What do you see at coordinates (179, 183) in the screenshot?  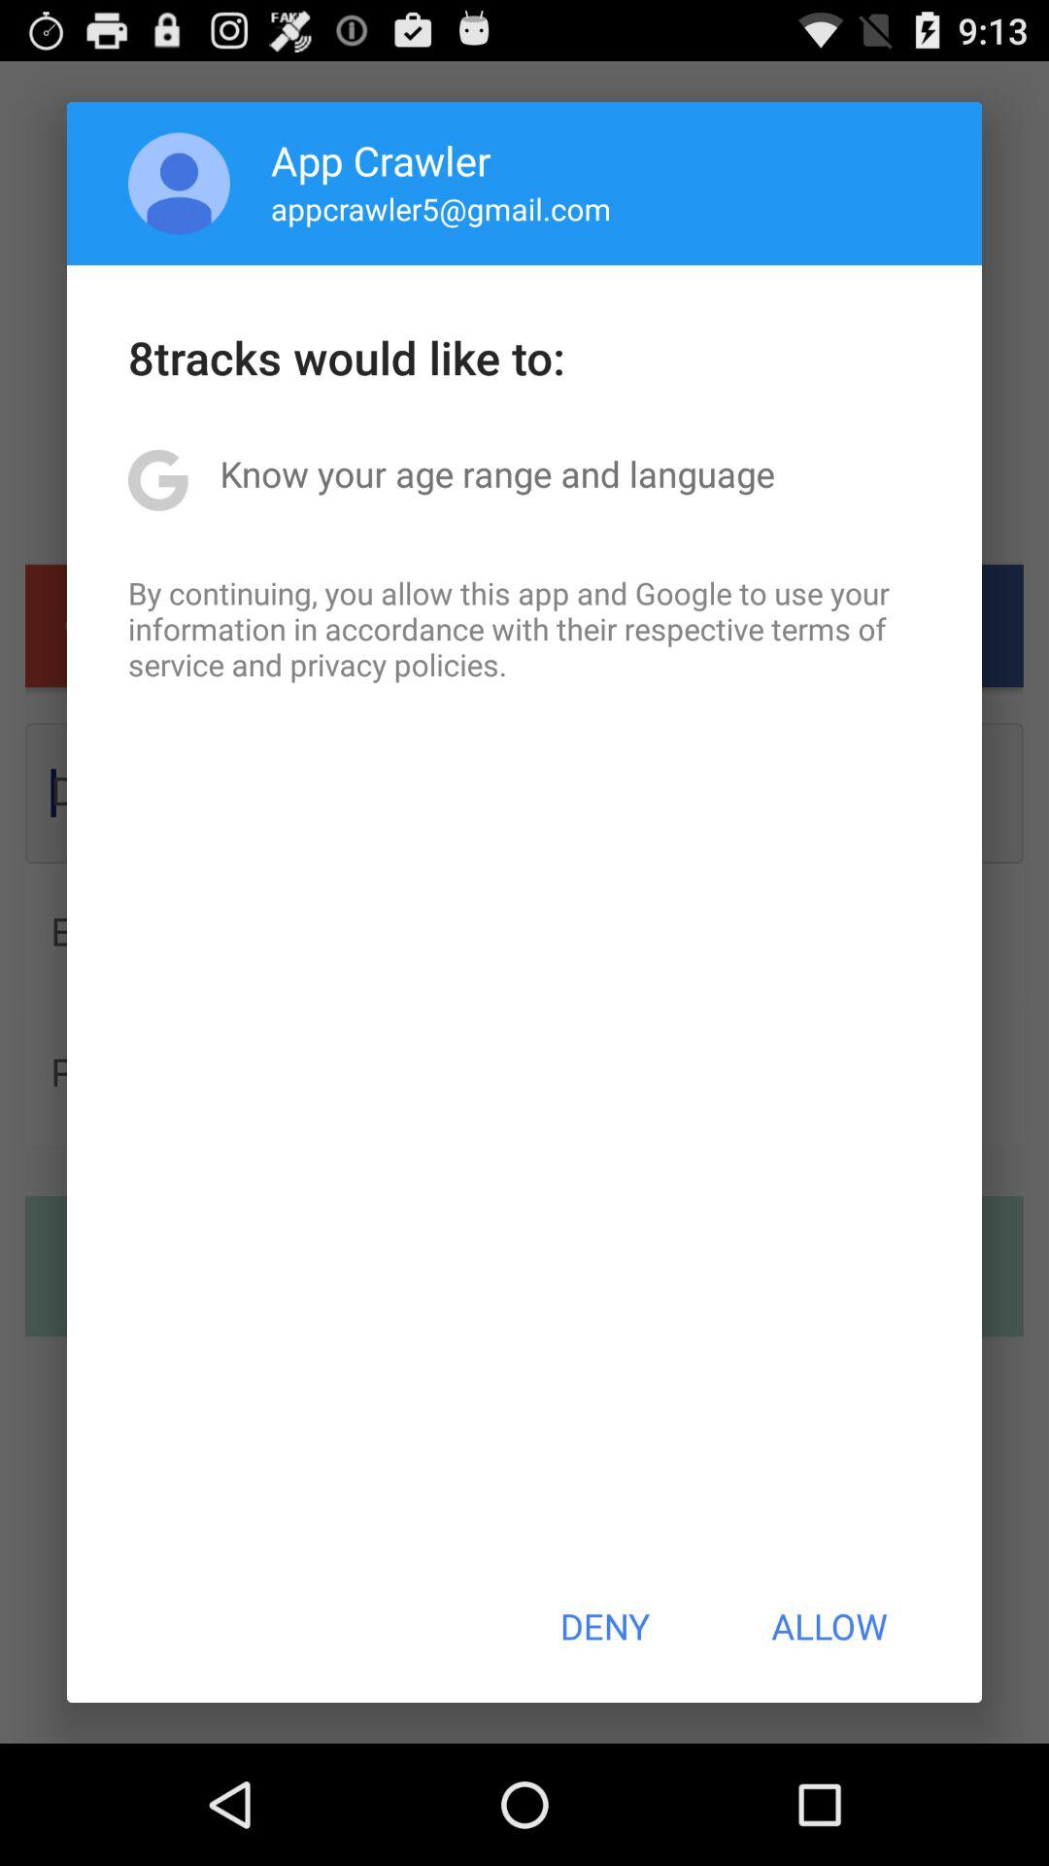 I see `select the app to the left of app crawler` at bounding box center [179, 183].